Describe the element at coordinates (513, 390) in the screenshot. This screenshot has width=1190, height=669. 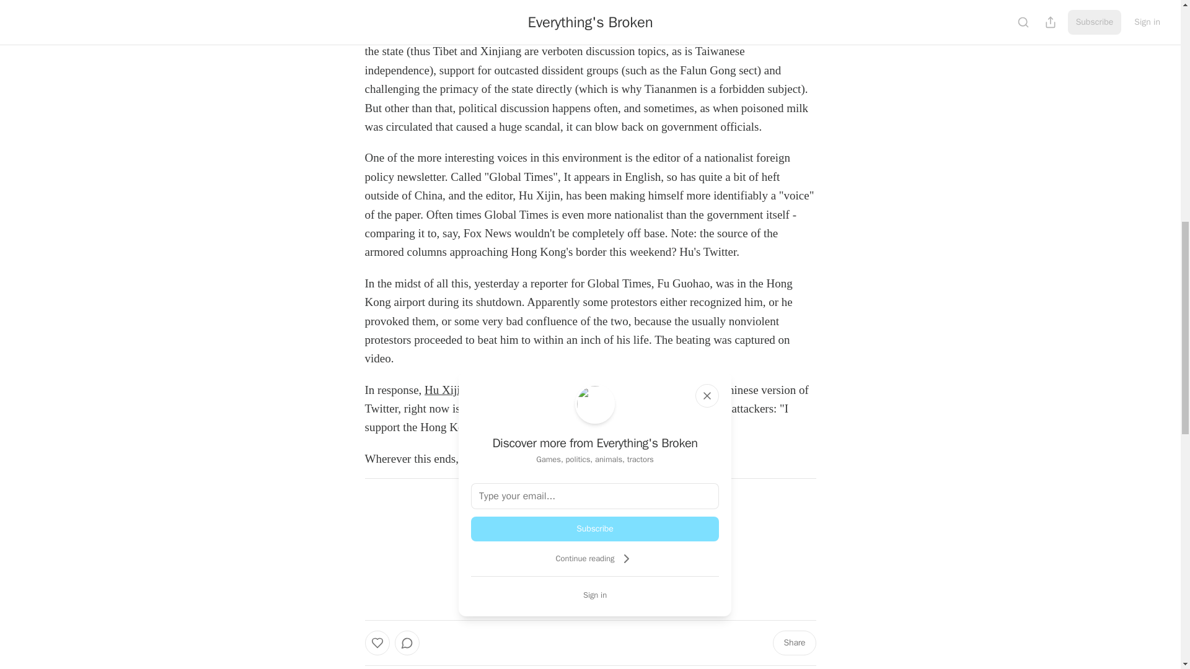
I see `Hu Xijin has made Fu Guohao a hero` at that location.